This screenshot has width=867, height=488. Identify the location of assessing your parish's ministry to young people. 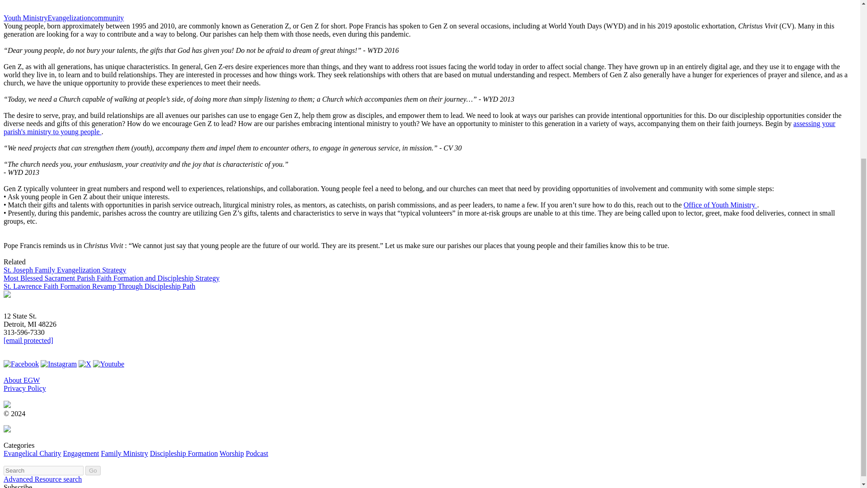
(209, 6).